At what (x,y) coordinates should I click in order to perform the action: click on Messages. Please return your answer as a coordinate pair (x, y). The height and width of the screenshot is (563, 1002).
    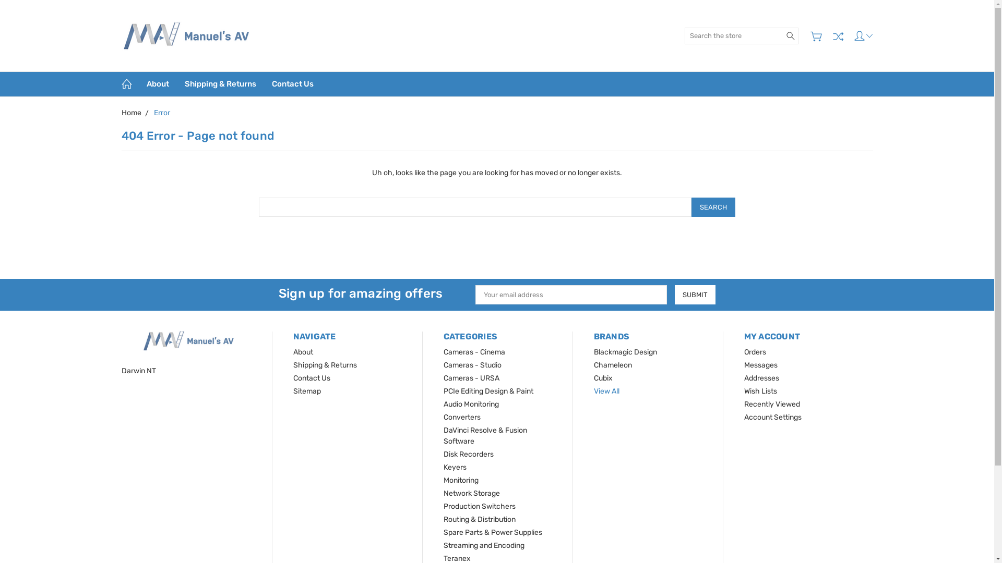
    Looking at the image, I should click on (761, 365).